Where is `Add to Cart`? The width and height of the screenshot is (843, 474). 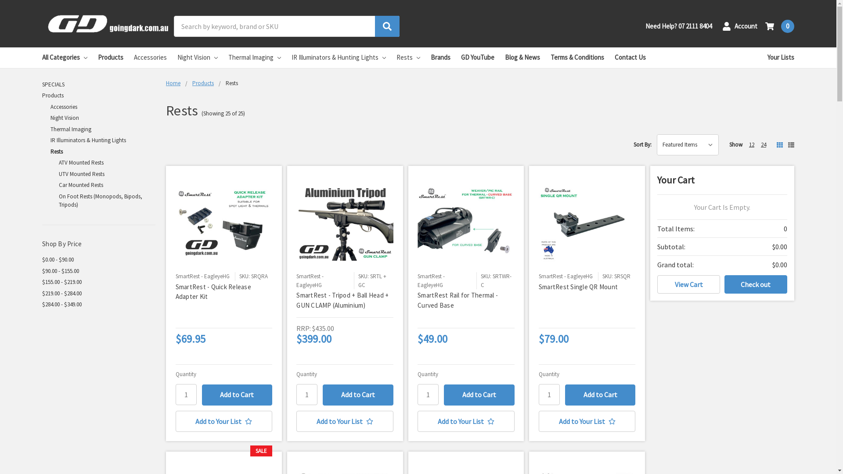
Add to Cart is located at coordinates (358, 395).